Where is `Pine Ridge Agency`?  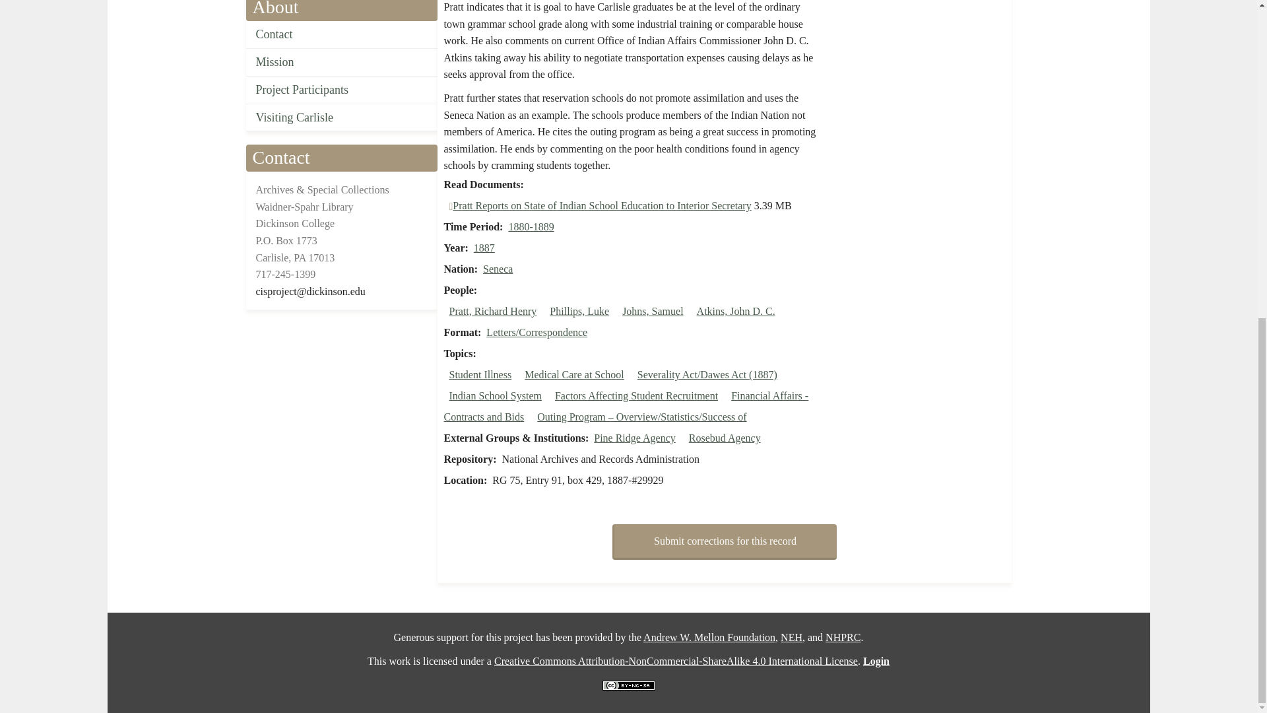 Pine Ridge Agency is located at coordinates (635, 437).